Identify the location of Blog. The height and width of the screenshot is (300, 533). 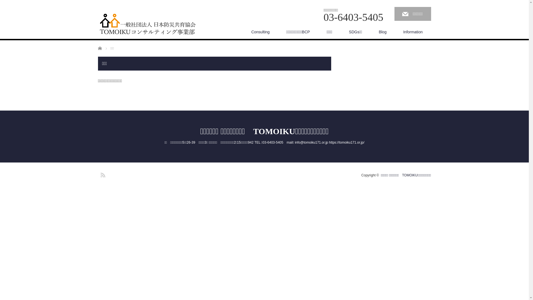
(383, 32).